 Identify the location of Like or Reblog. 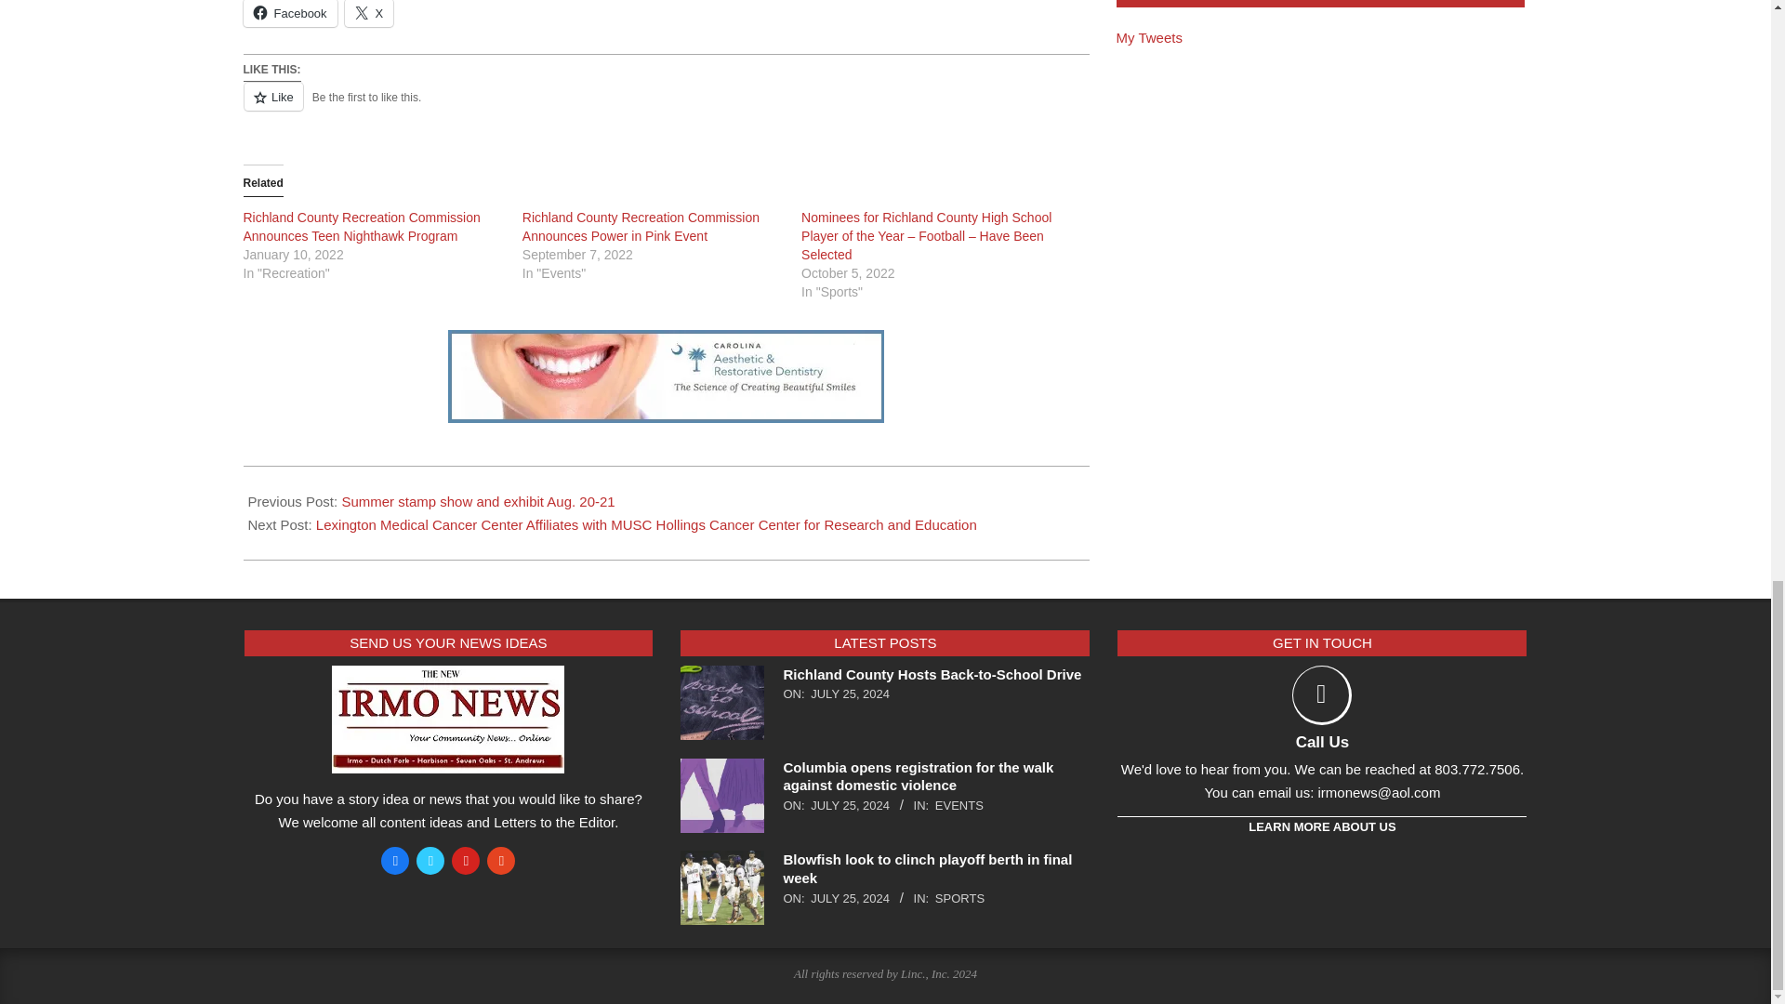
(666, 106).